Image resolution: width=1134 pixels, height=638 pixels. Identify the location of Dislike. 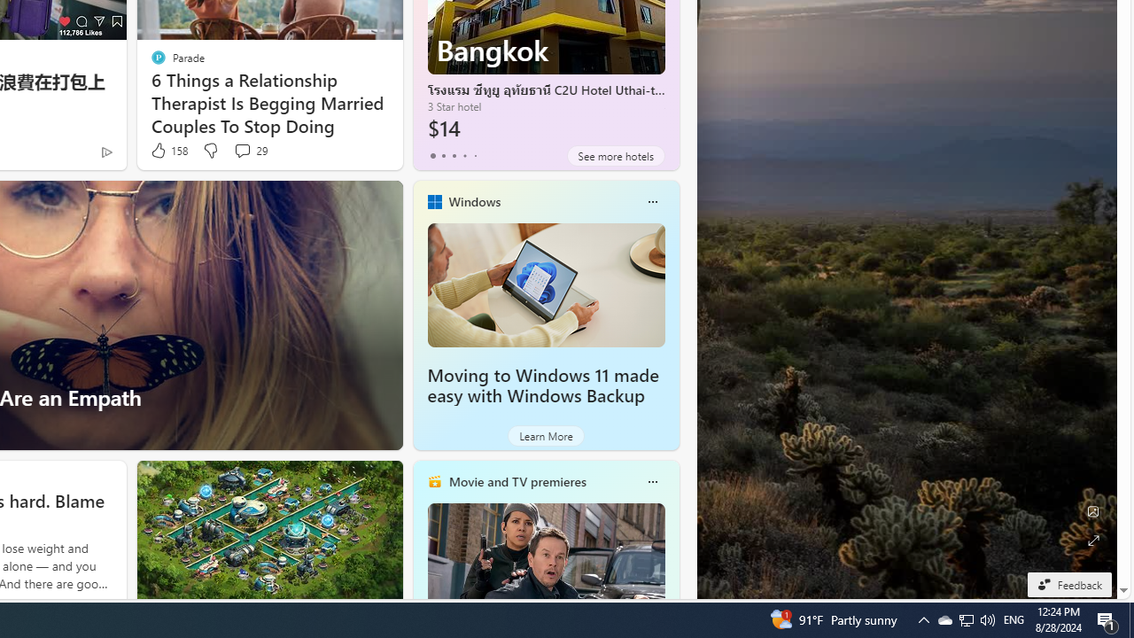
(210, 151).